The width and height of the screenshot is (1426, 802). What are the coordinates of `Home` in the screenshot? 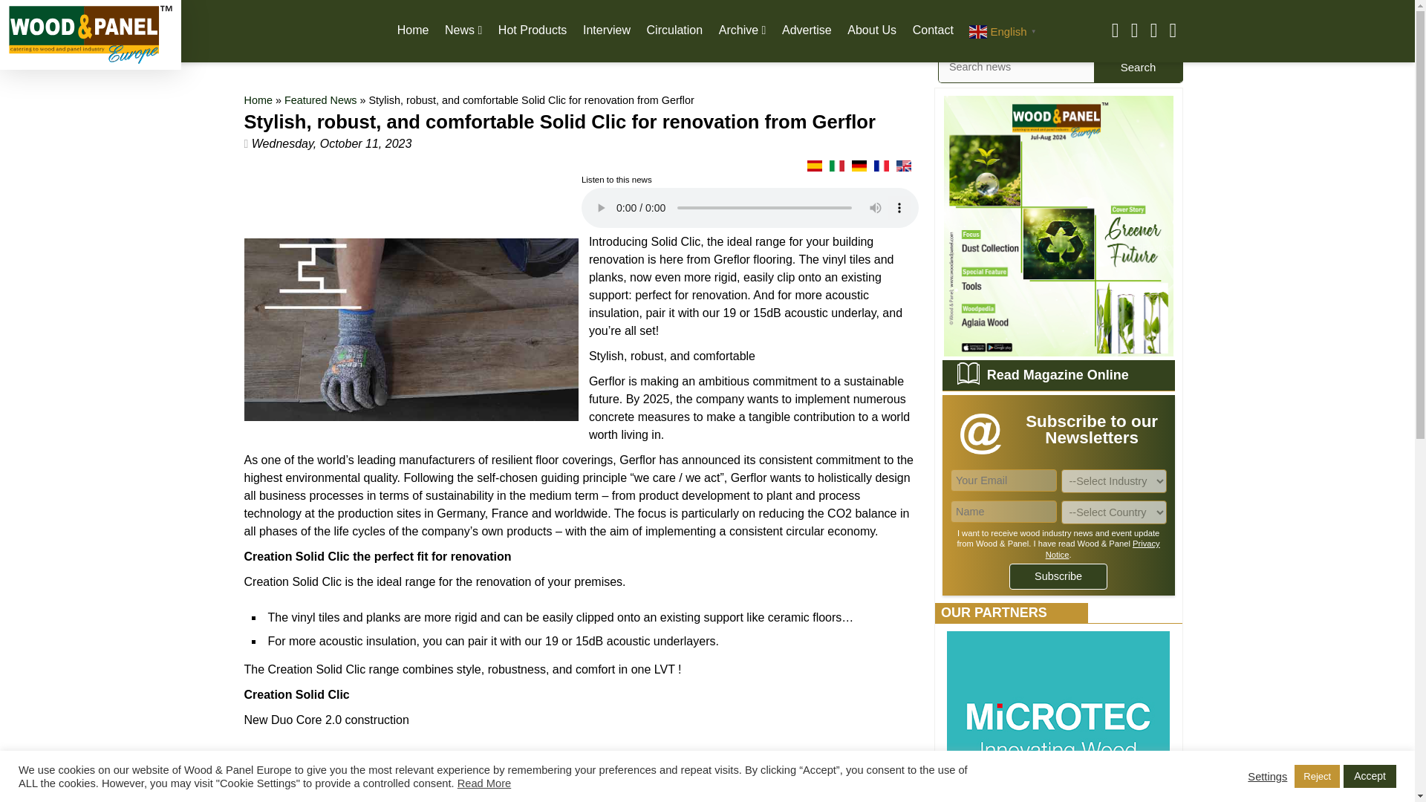 It's located at (258, 100).